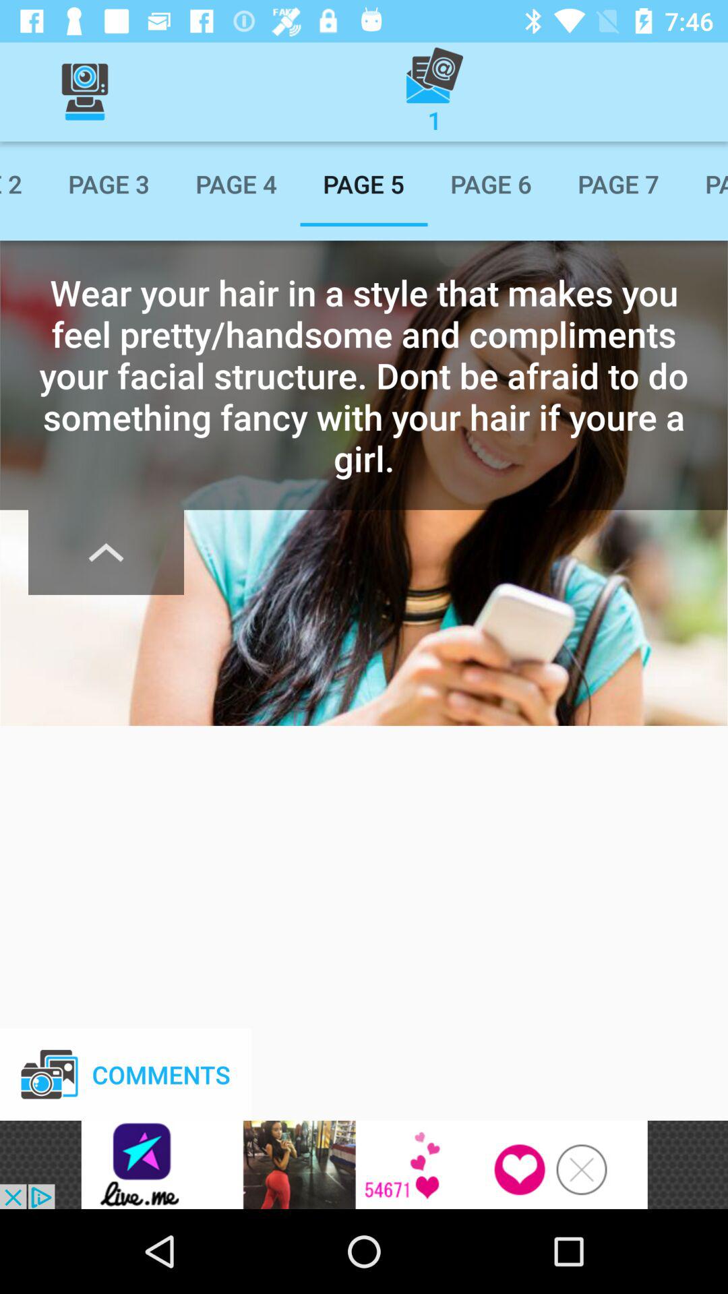 This screenshot has height=1294, width=728. What do you see at coordinates (107, 552) in the screenshot?
I see `go to next` at bounding box center [107, 552].